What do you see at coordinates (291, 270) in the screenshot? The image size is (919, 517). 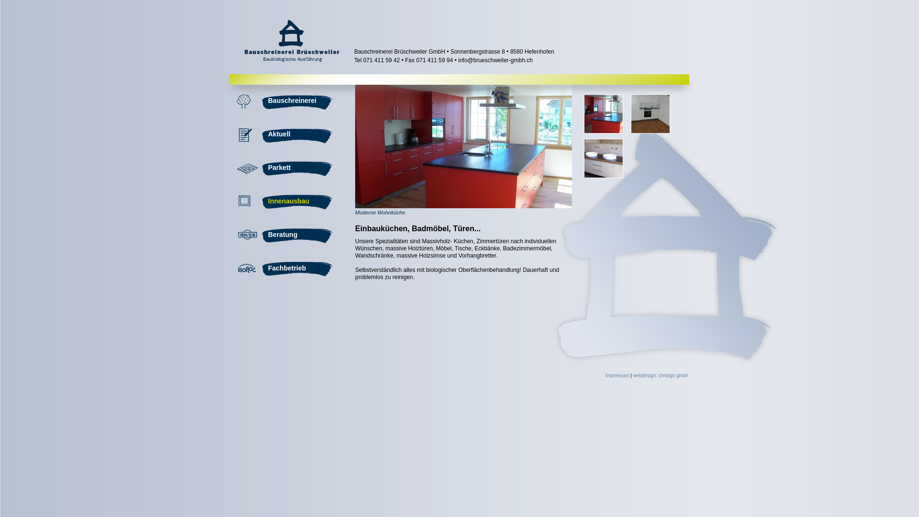 I see `Fachbetrieb` at bounding box center [291, 270].